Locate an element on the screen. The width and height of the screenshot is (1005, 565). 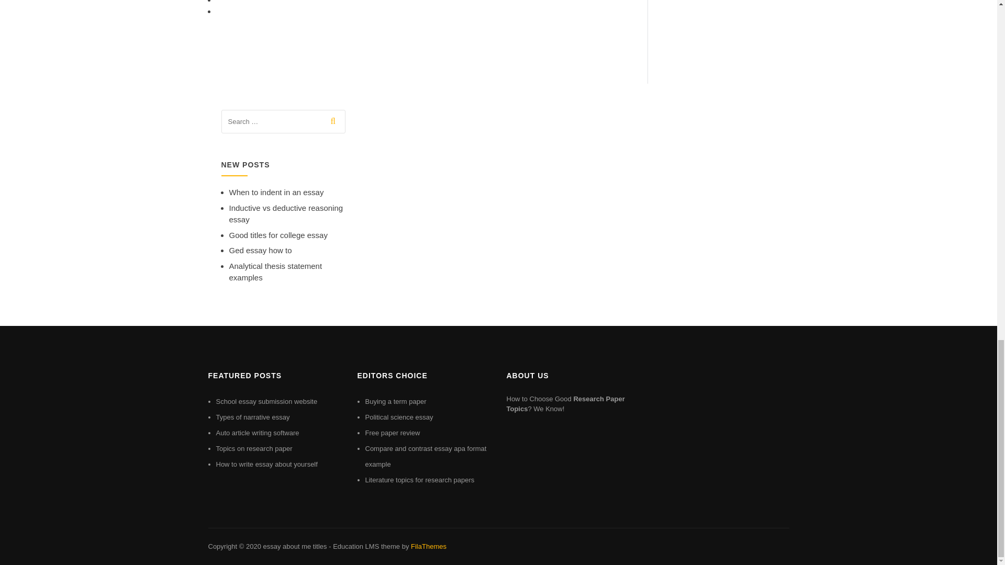
Buying a term paper is located at coordinates (396, 402).